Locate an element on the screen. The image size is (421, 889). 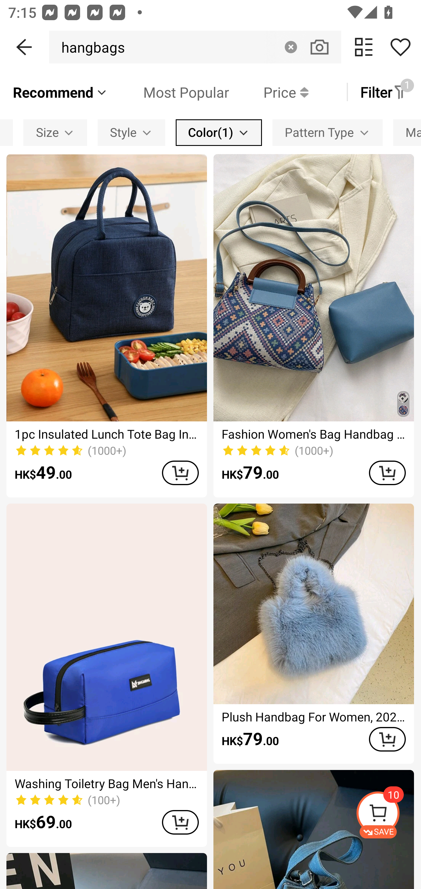
Color(1) is located at coordinates (219, 132).